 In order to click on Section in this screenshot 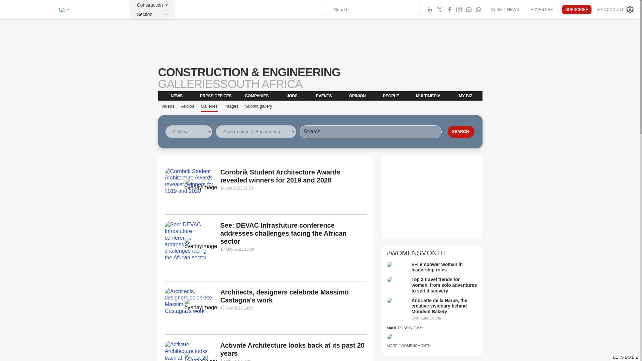, I will do `click(152, 14)`.